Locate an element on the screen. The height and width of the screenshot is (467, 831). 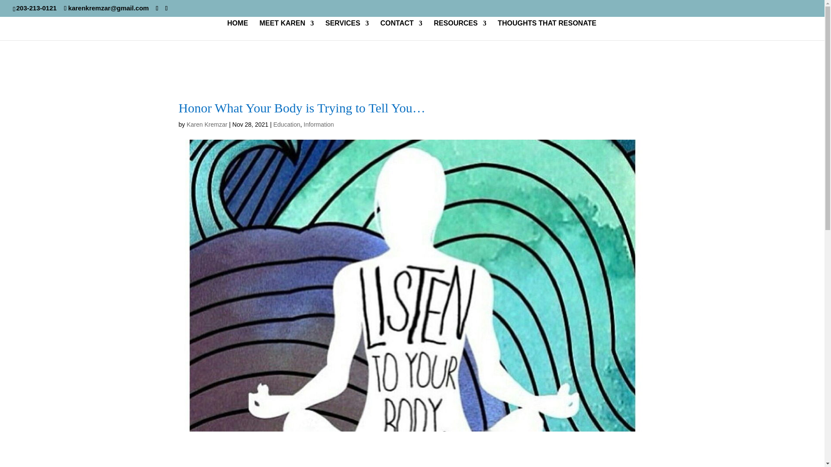
SERVICES is located at coordinates (347, 30).